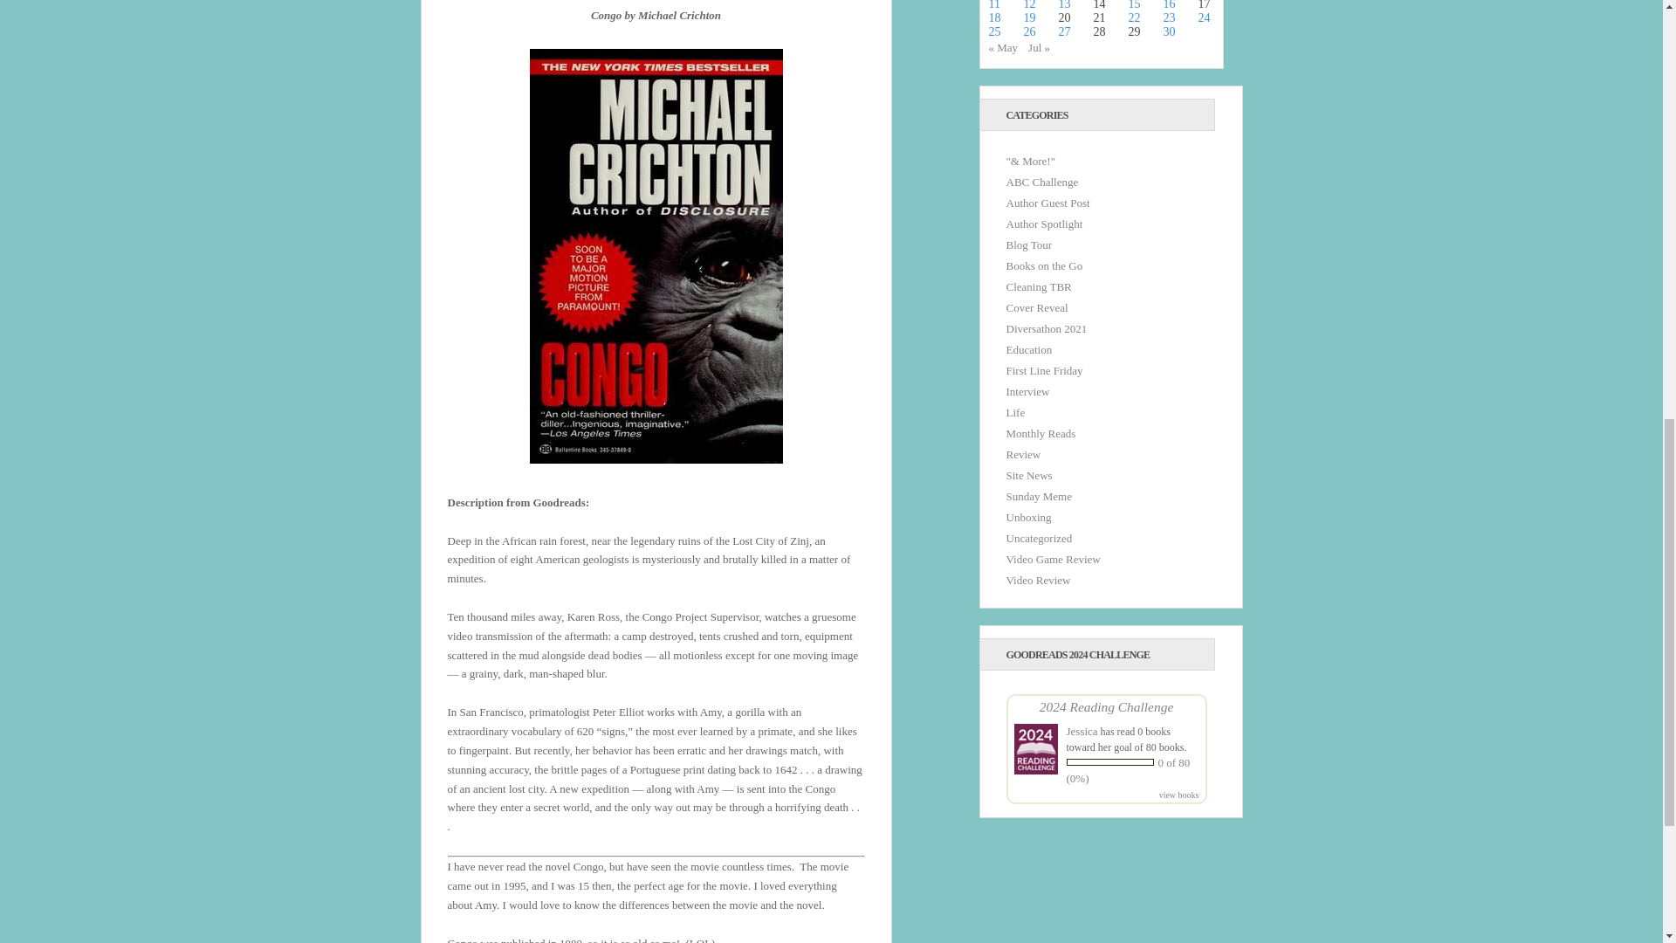  What do you see at coordinates (1028, 17) in the screenshot?
I see `19` at bounding box center [1028, 17].